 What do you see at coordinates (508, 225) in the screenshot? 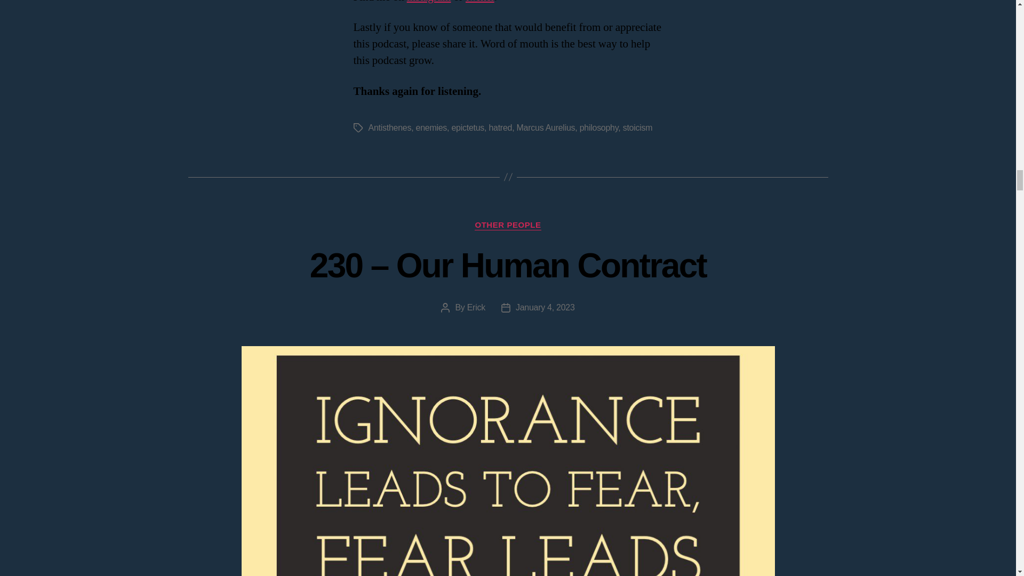
I see `OTHER PEOPLE` at bounding box center [508, 225].